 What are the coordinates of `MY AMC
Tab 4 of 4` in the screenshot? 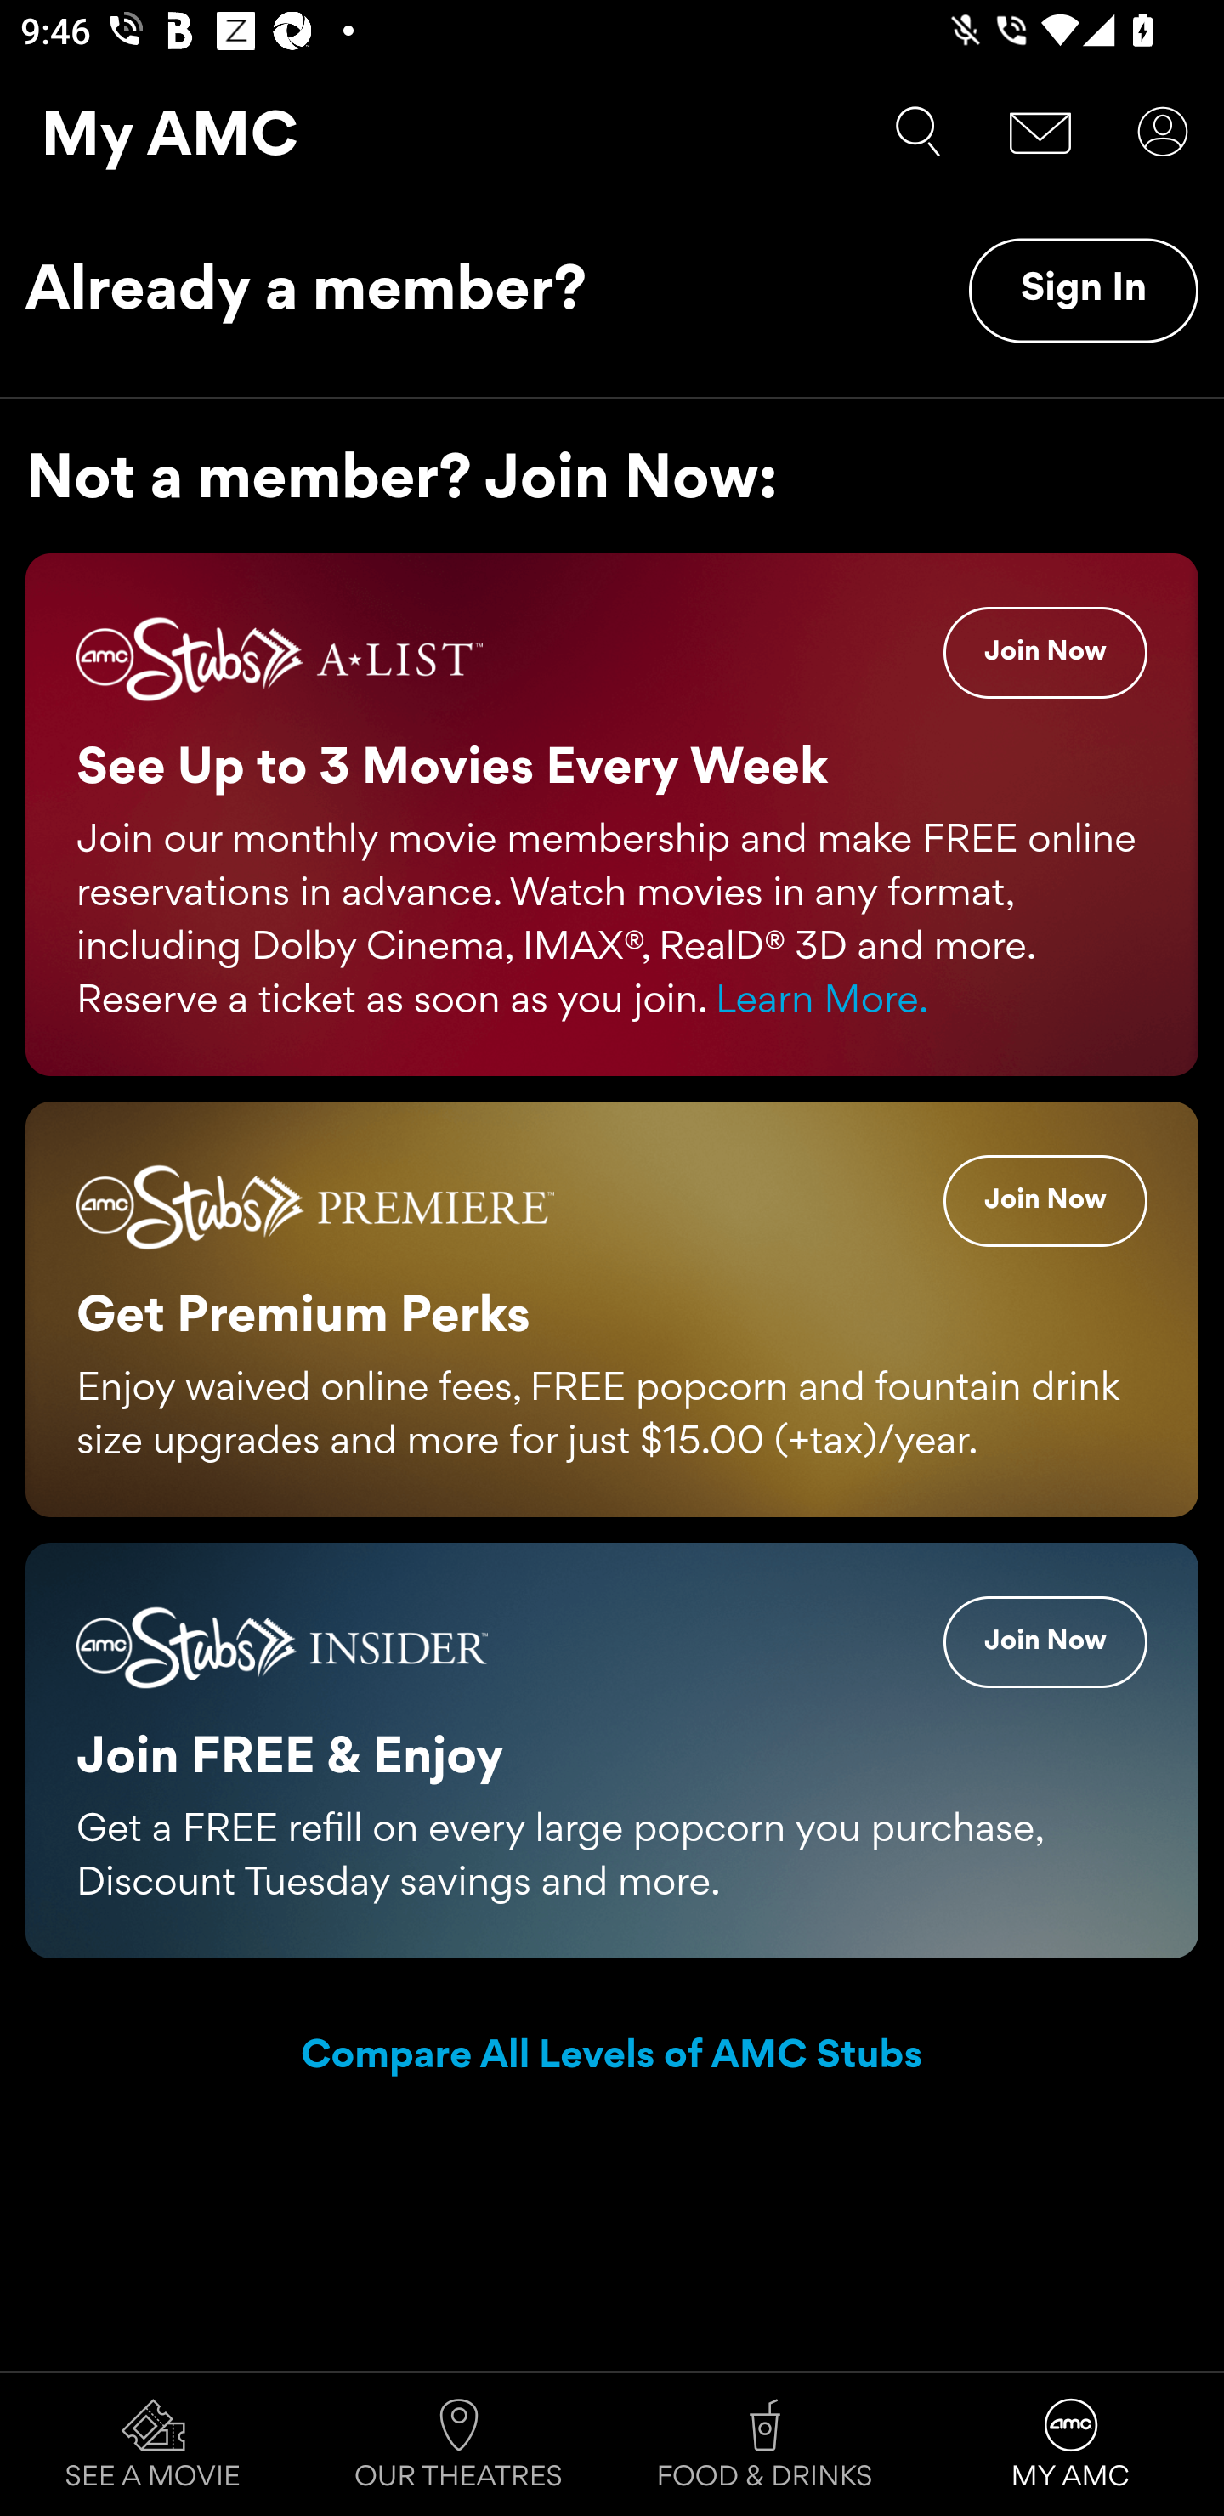 It's located at (1071, 2445).